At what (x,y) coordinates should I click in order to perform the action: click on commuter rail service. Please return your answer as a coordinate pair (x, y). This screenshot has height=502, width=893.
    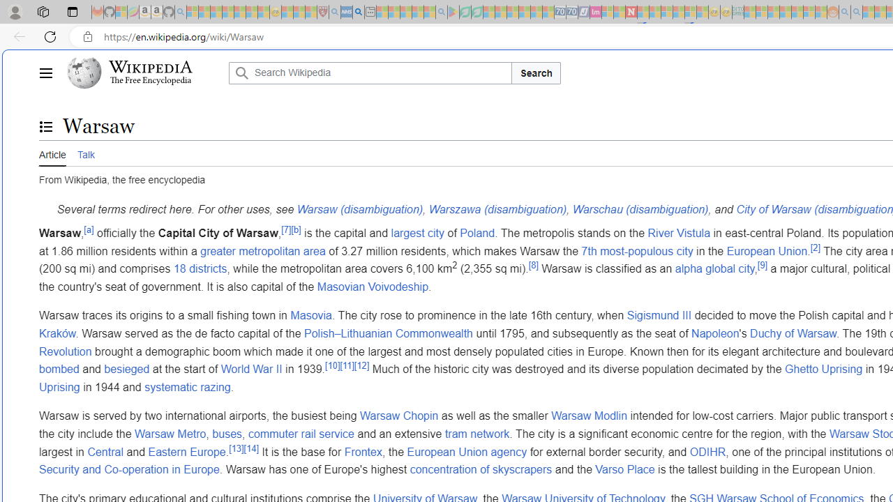
    Looking at the image, I should click on (301, 433).